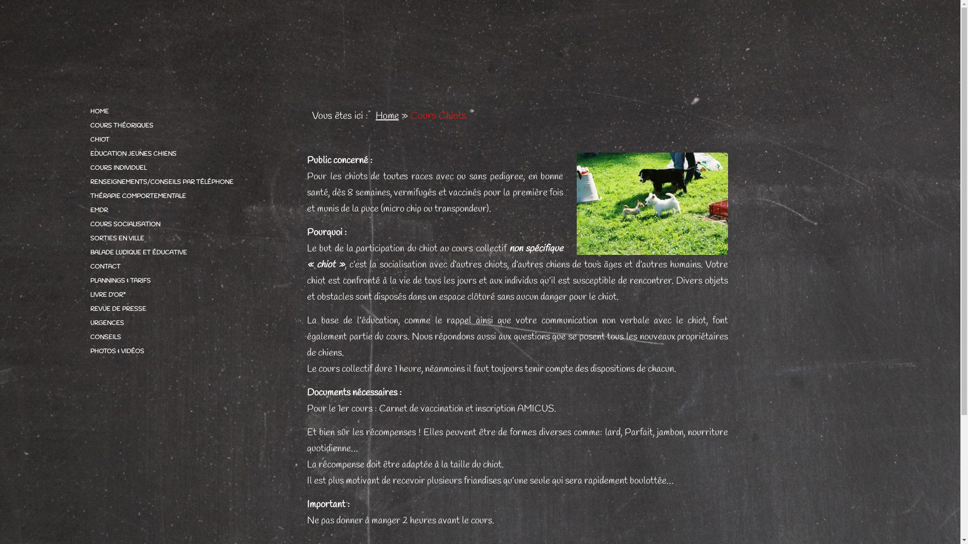 The width and height of the screenshot is (968, 544). I want to click on CHIOT, so click(181, 140).